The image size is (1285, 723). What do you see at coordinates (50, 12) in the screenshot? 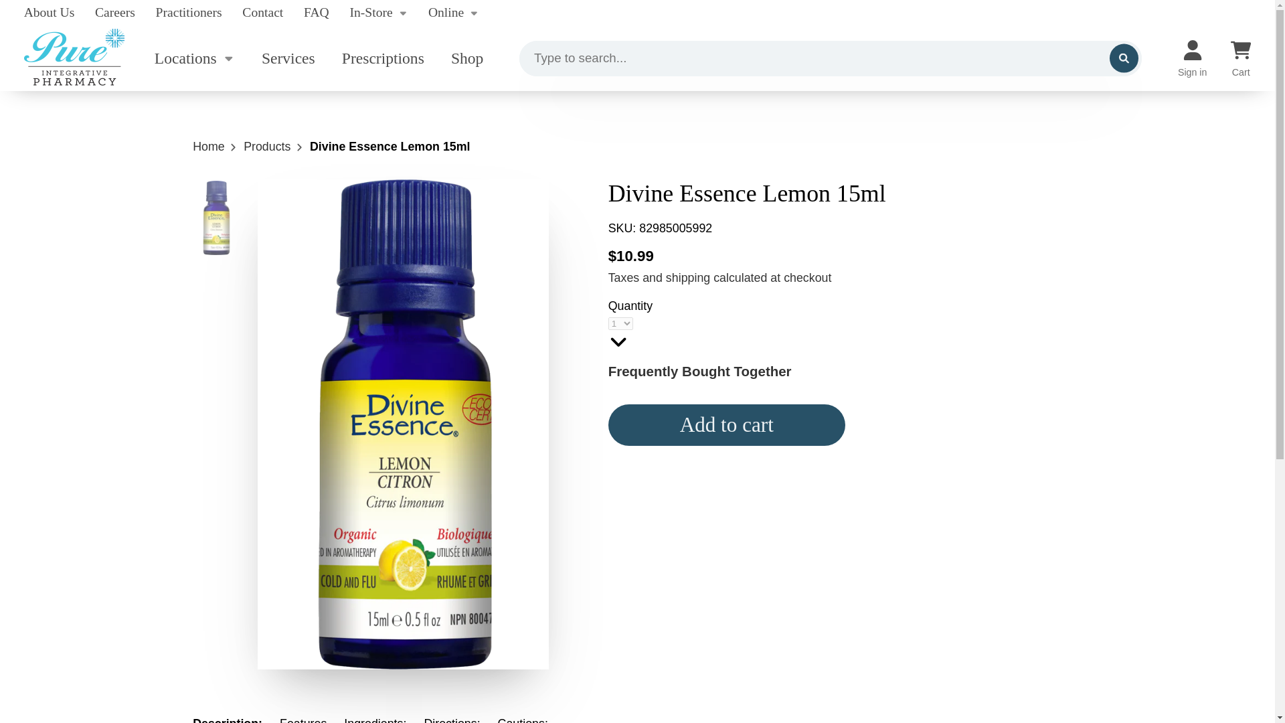
I see `About Us` at bounding box center [50, 12].